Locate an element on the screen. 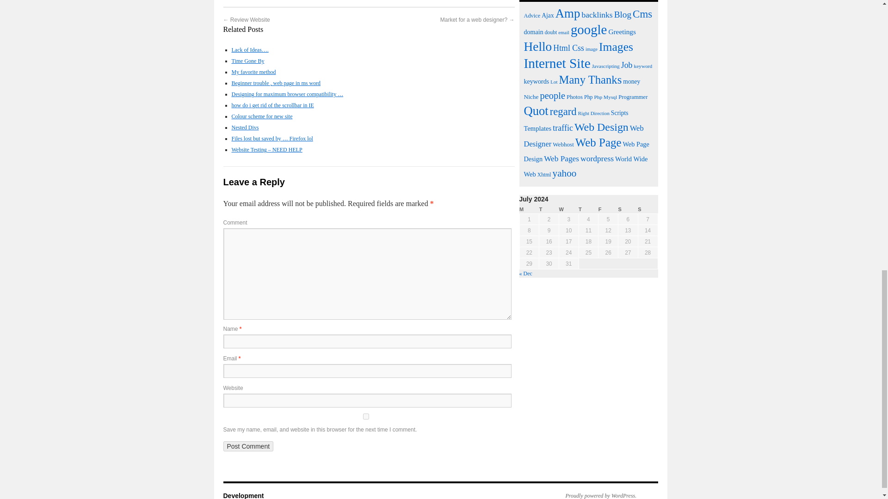  how do i get rid of the scrollbar in IE is located at coordinates (272, 105).